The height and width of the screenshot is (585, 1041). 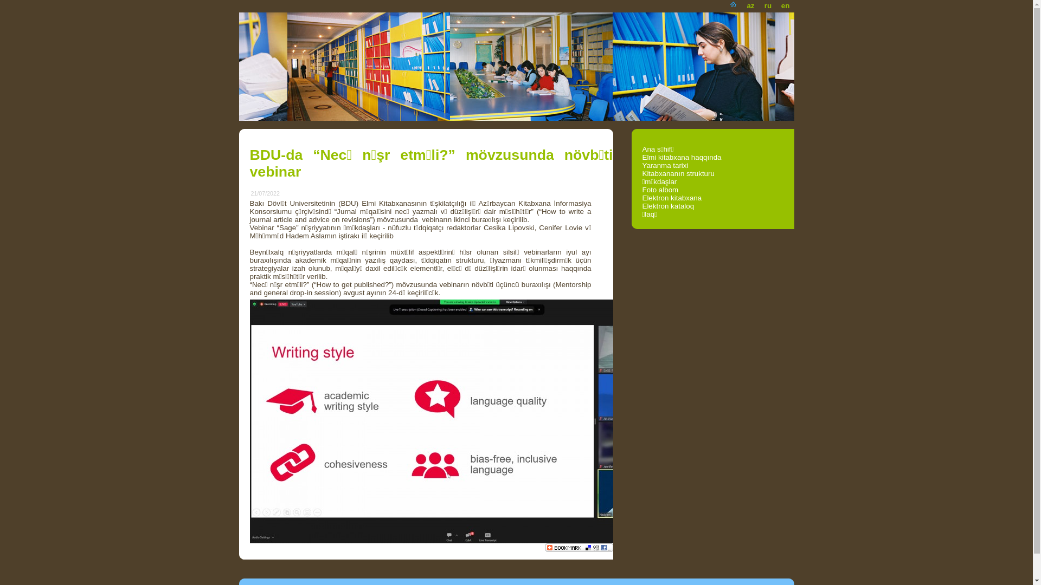 I want to click on ru, so click(x=768, y=3).